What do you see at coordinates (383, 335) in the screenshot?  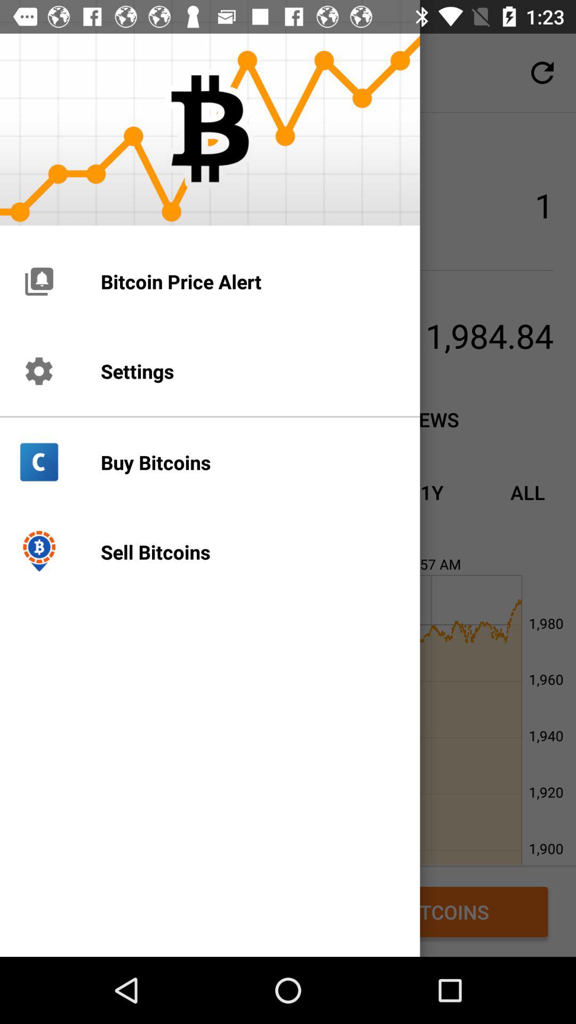 I see `select the number 198484` at bounding box center [383, 335].